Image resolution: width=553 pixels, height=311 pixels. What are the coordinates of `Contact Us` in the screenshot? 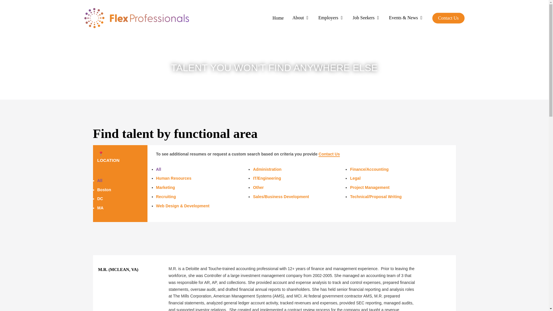 It's located at (448, 18).